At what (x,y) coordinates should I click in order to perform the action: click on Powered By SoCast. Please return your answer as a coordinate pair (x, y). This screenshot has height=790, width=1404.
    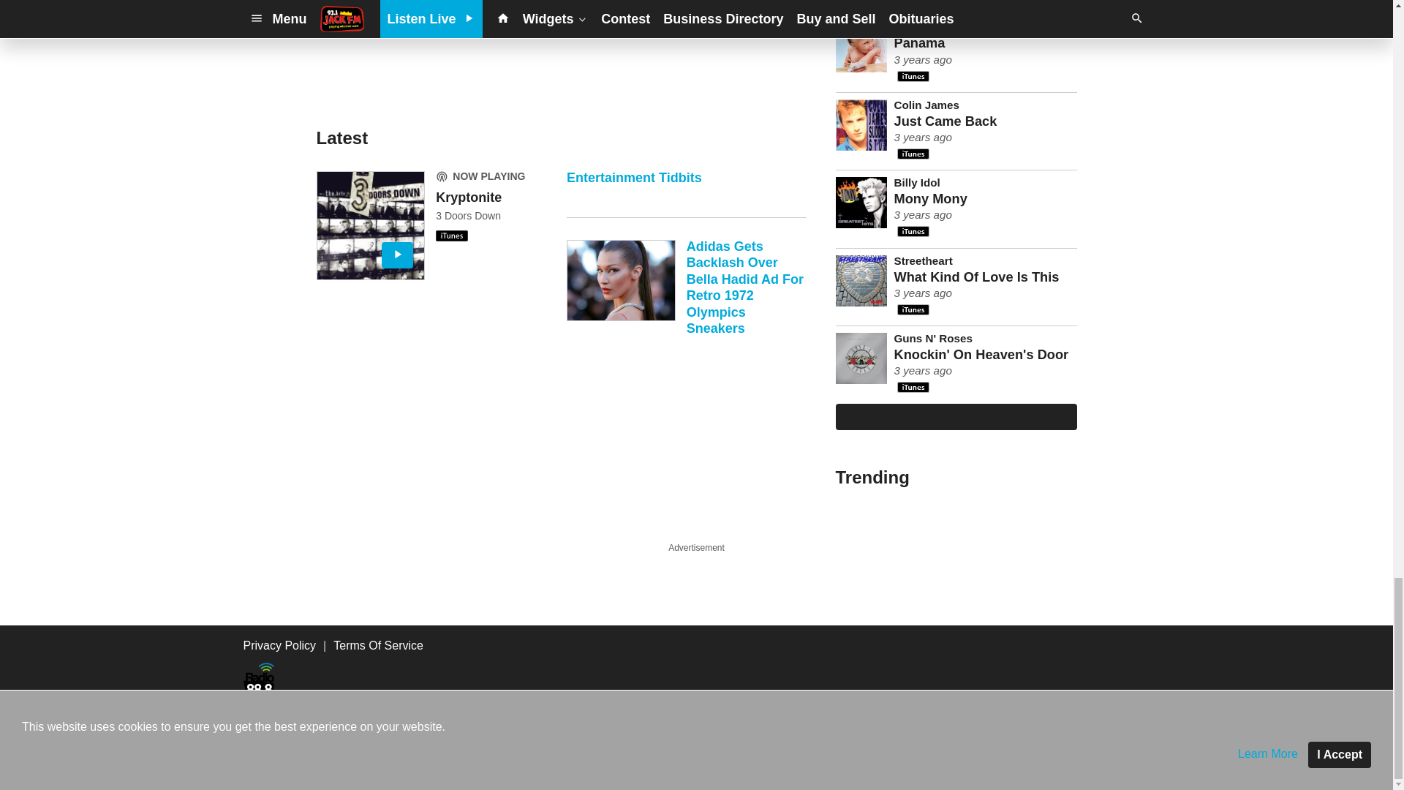
    Looking at the image, I should click on (322, 770).